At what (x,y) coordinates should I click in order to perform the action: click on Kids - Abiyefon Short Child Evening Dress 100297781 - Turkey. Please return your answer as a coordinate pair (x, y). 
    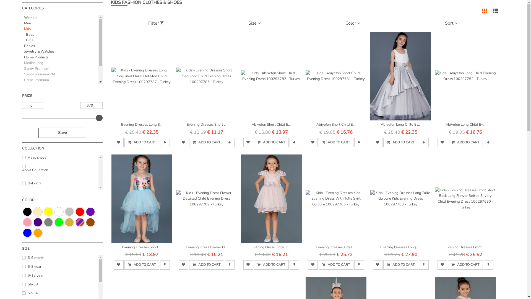
    Looking at the image, I should click on (336, 76).